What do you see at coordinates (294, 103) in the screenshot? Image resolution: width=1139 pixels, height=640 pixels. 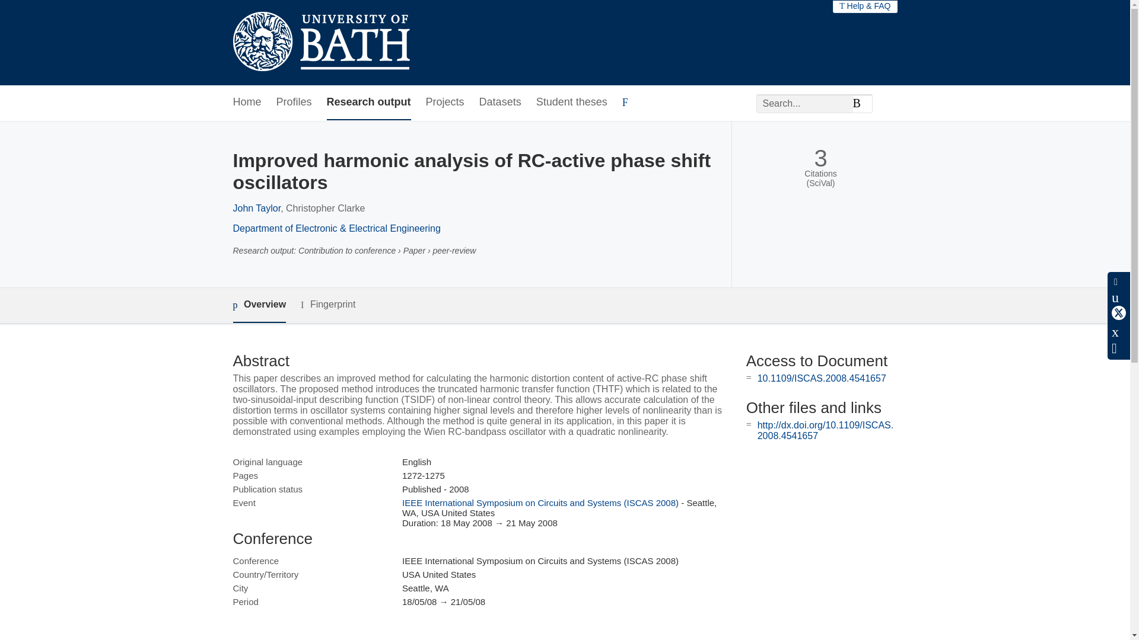 I see `Profiles` at bounding box center [294, 103].